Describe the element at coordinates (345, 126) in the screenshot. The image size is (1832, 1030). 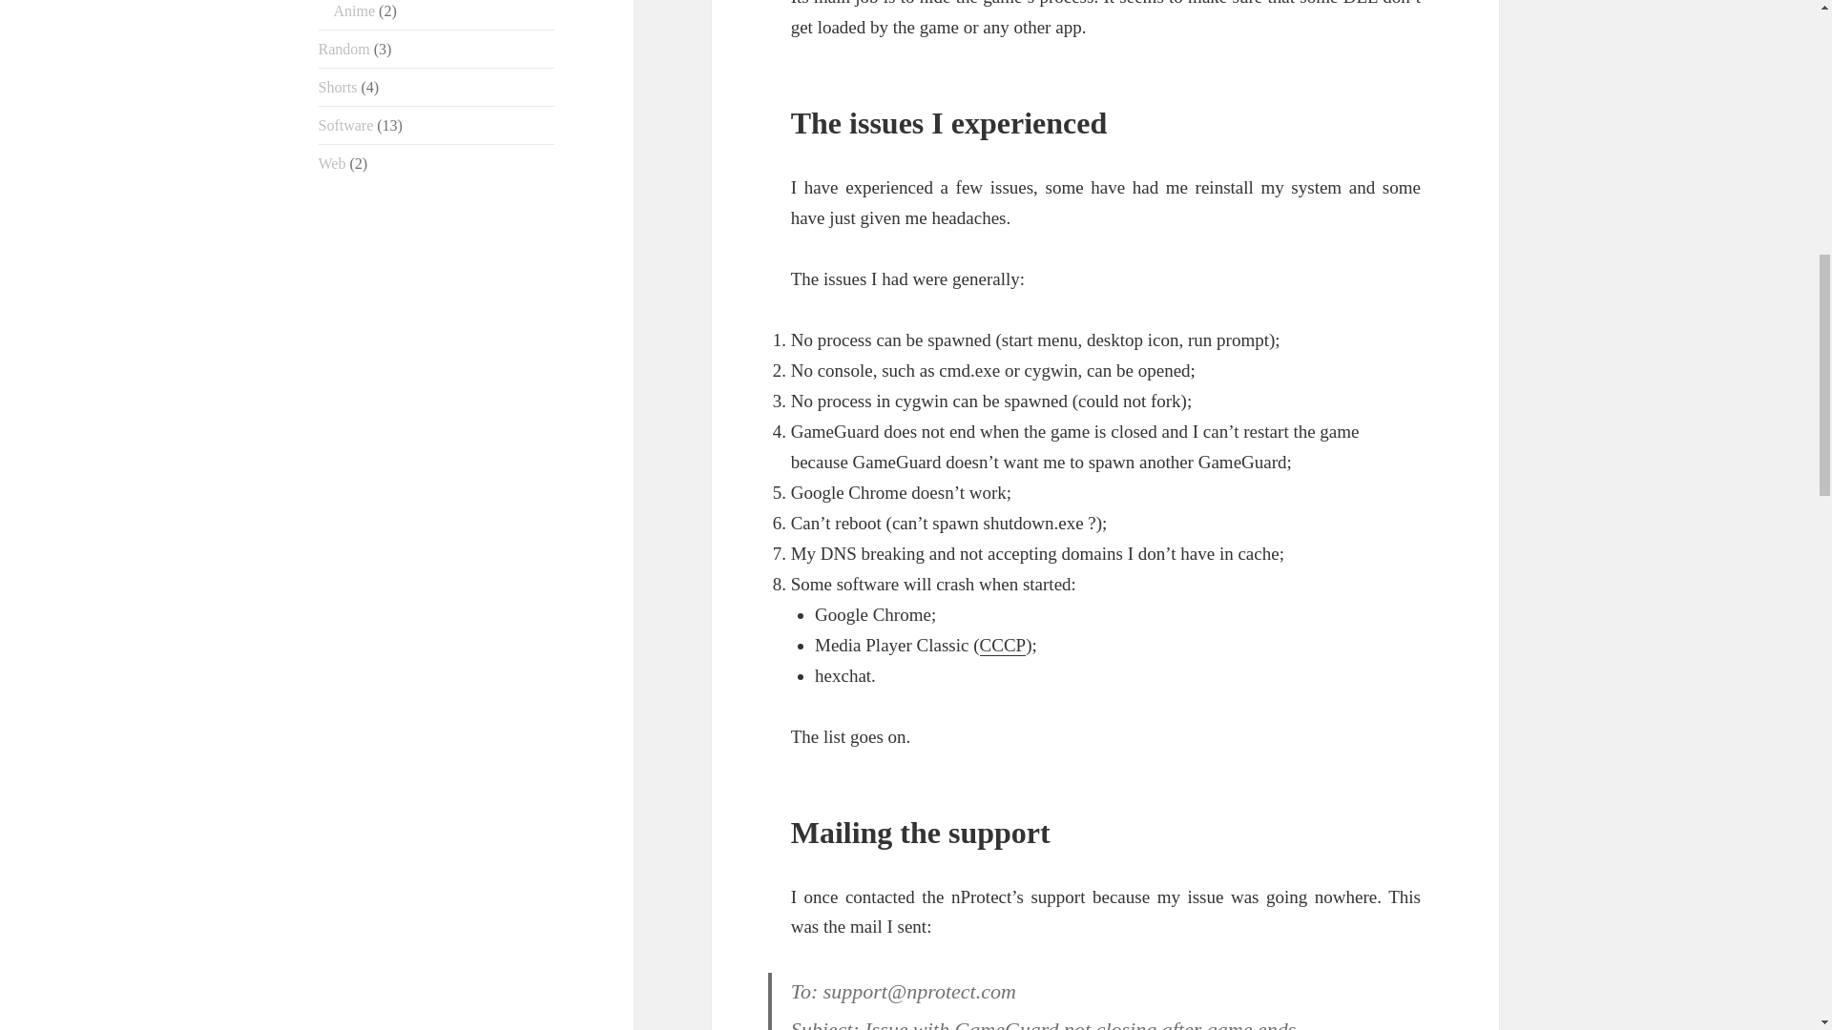
I see `Software` at that location.